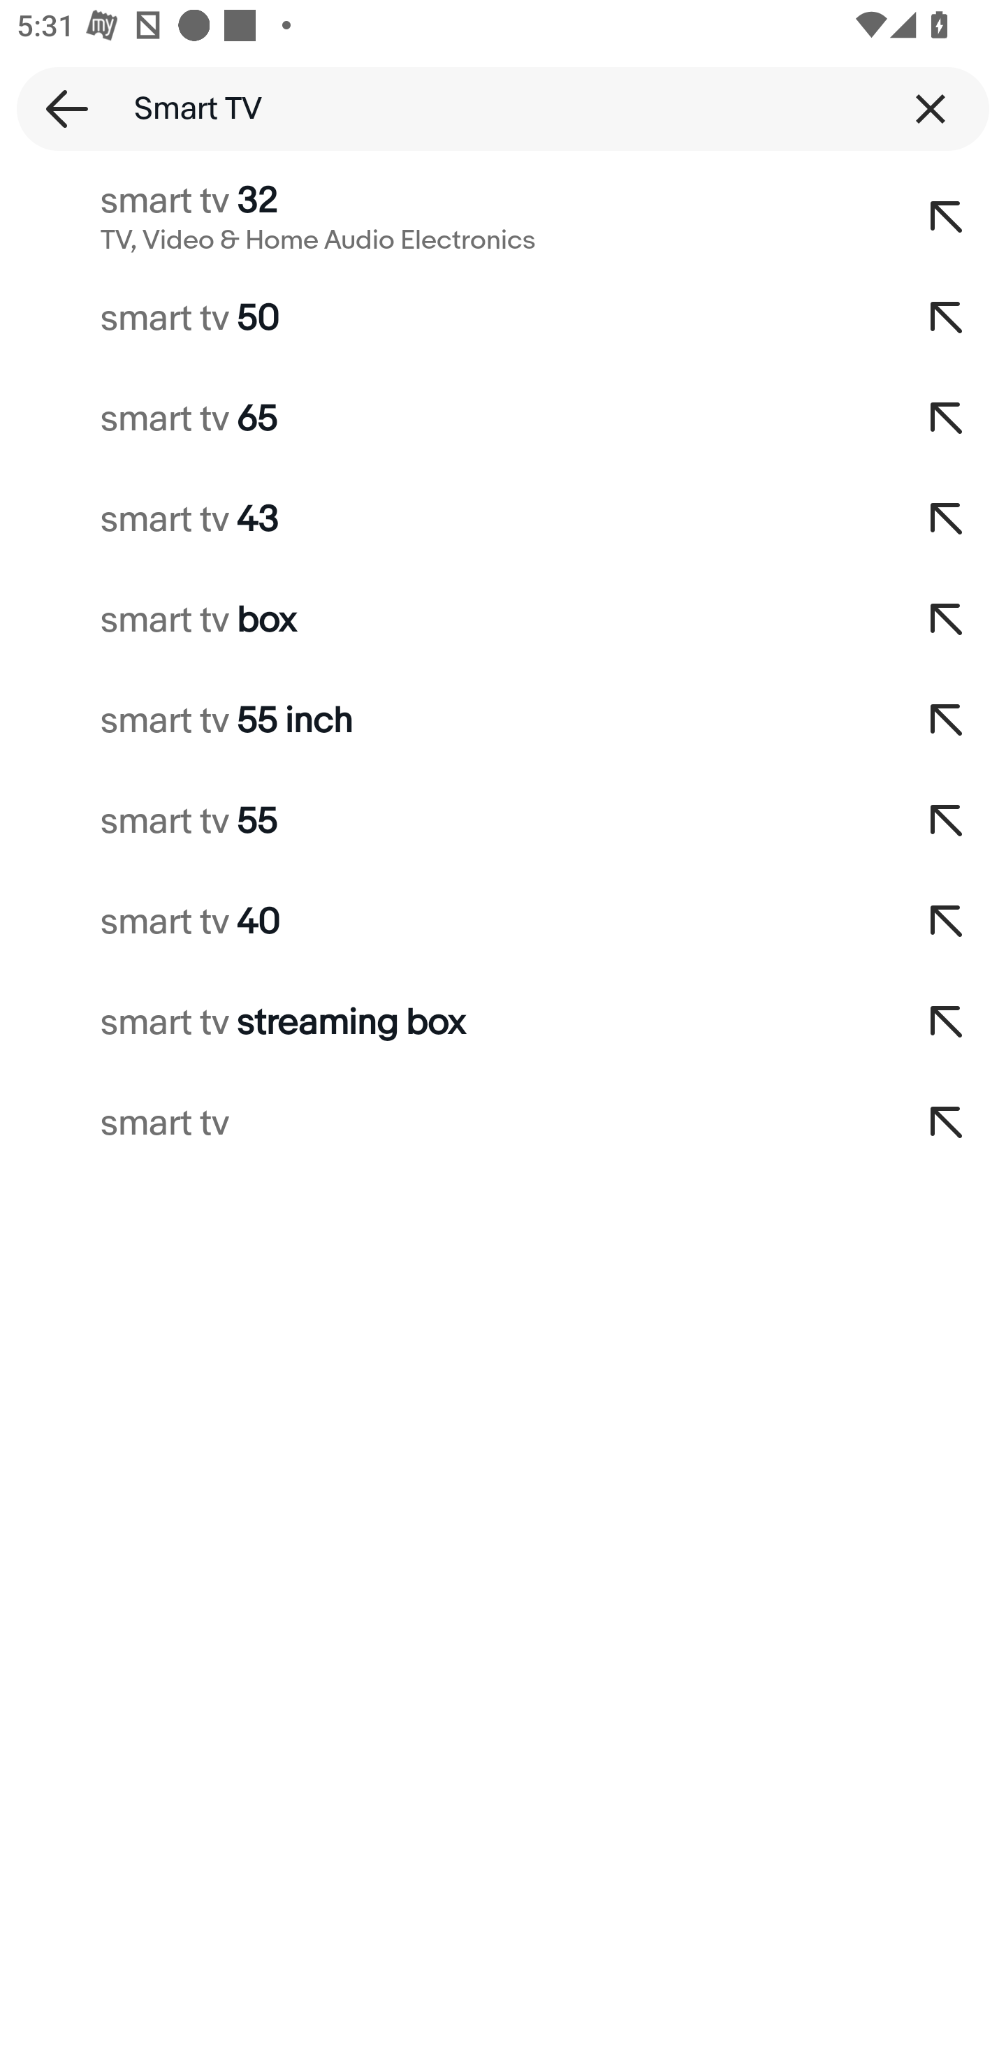  What do you see at coordinates (931, 108) in the screenshot?
I see `Clear query` at bounding box center [931, 108].